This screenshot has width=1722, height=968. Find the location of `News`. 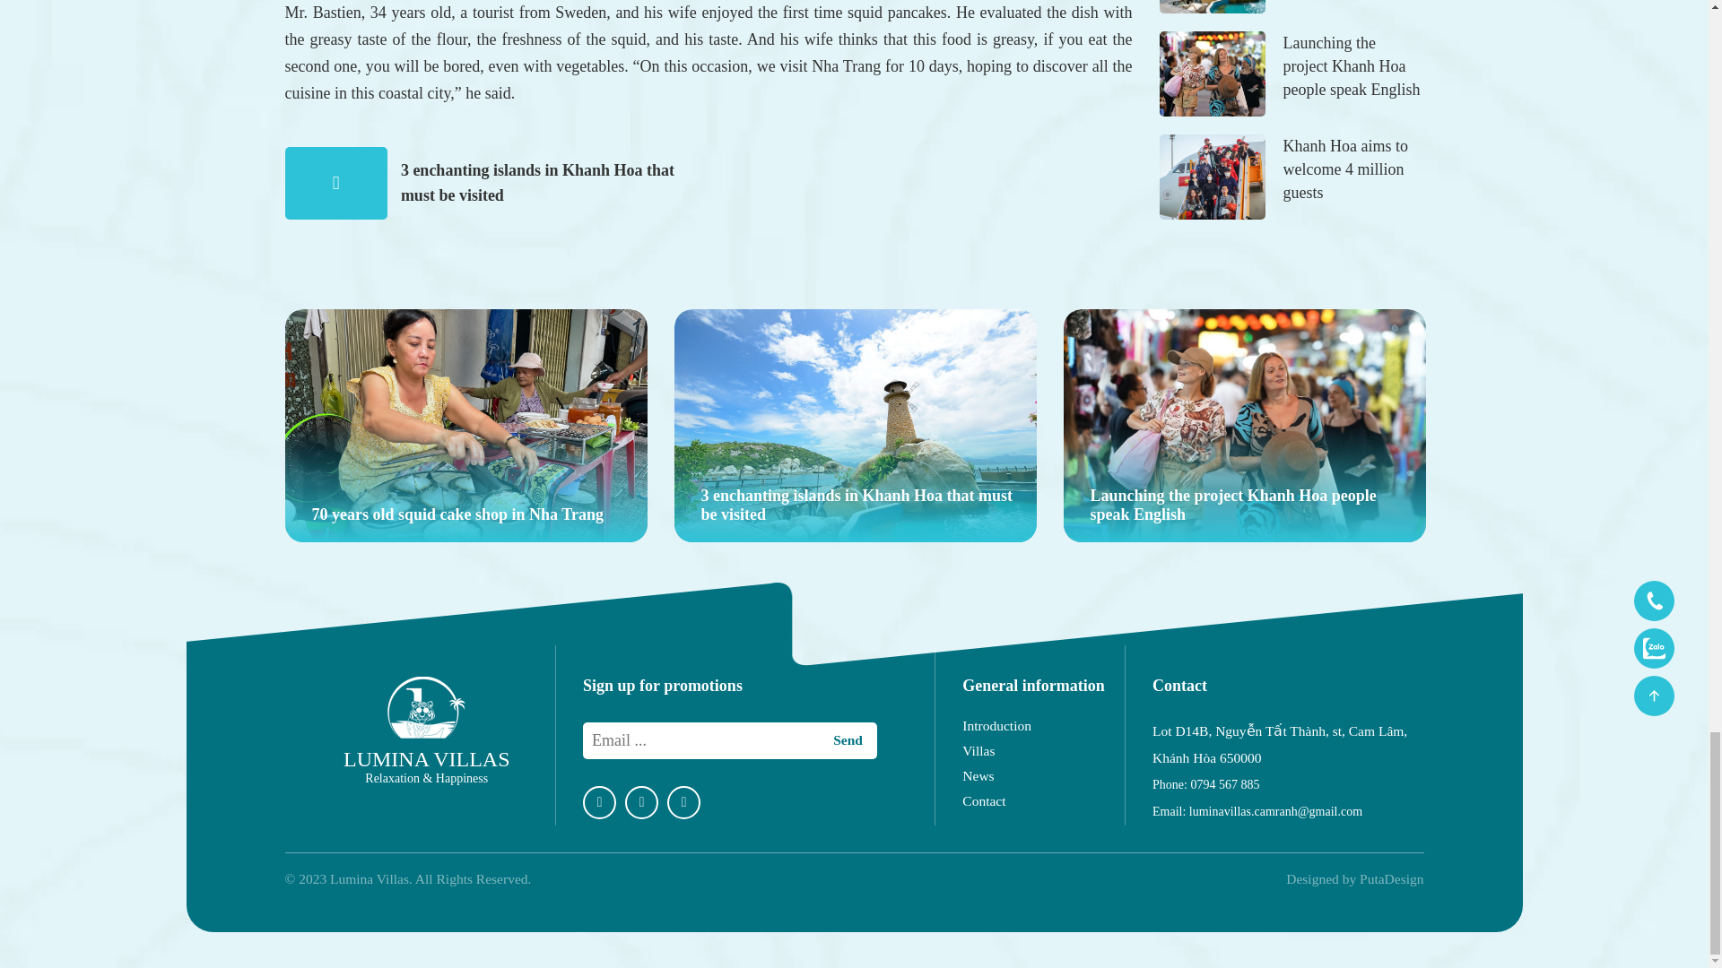

News is located at coordinates (1043, 776).